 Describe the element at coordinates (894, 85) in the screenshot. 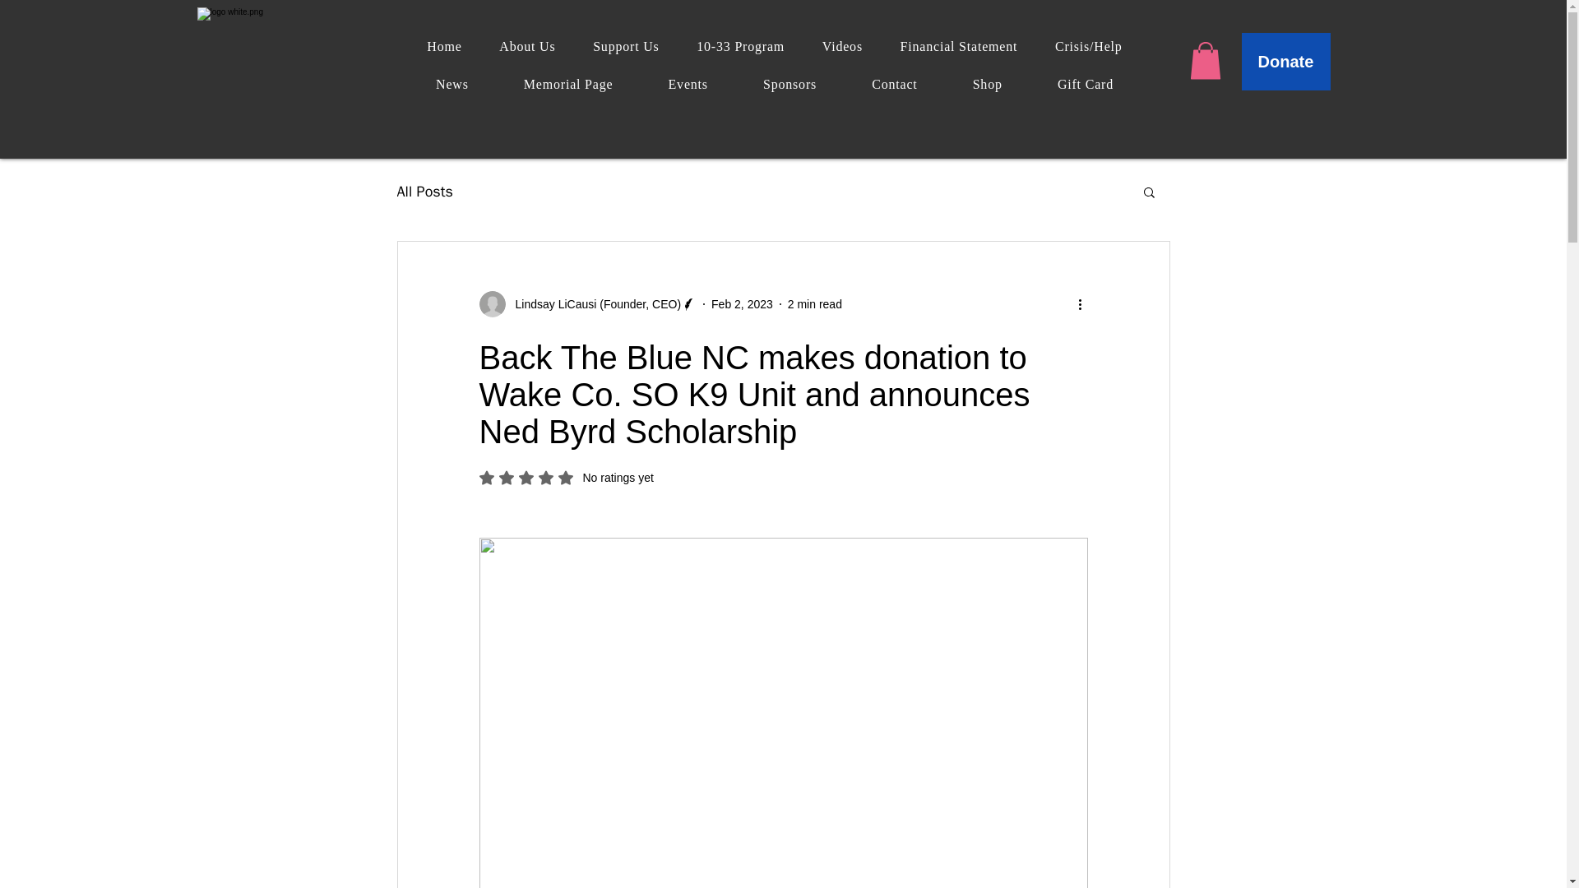

I see `Contact` at that location.